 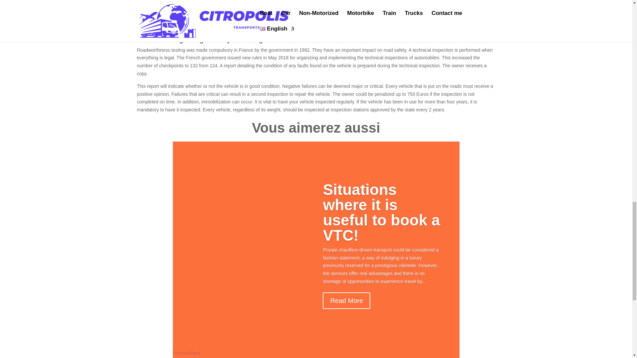 What do you see at coordinates (195, 353) in the screenshot?
I see `Next` at bounding box center [195, 353].